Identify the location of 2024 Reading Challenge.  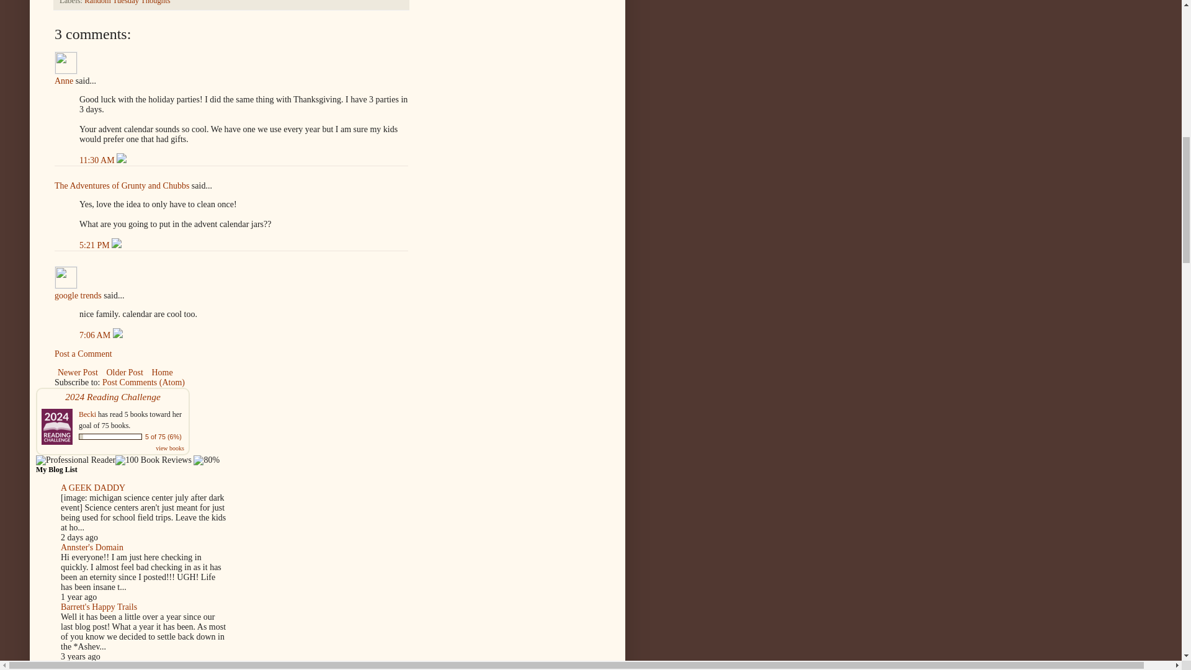
(113, 396).